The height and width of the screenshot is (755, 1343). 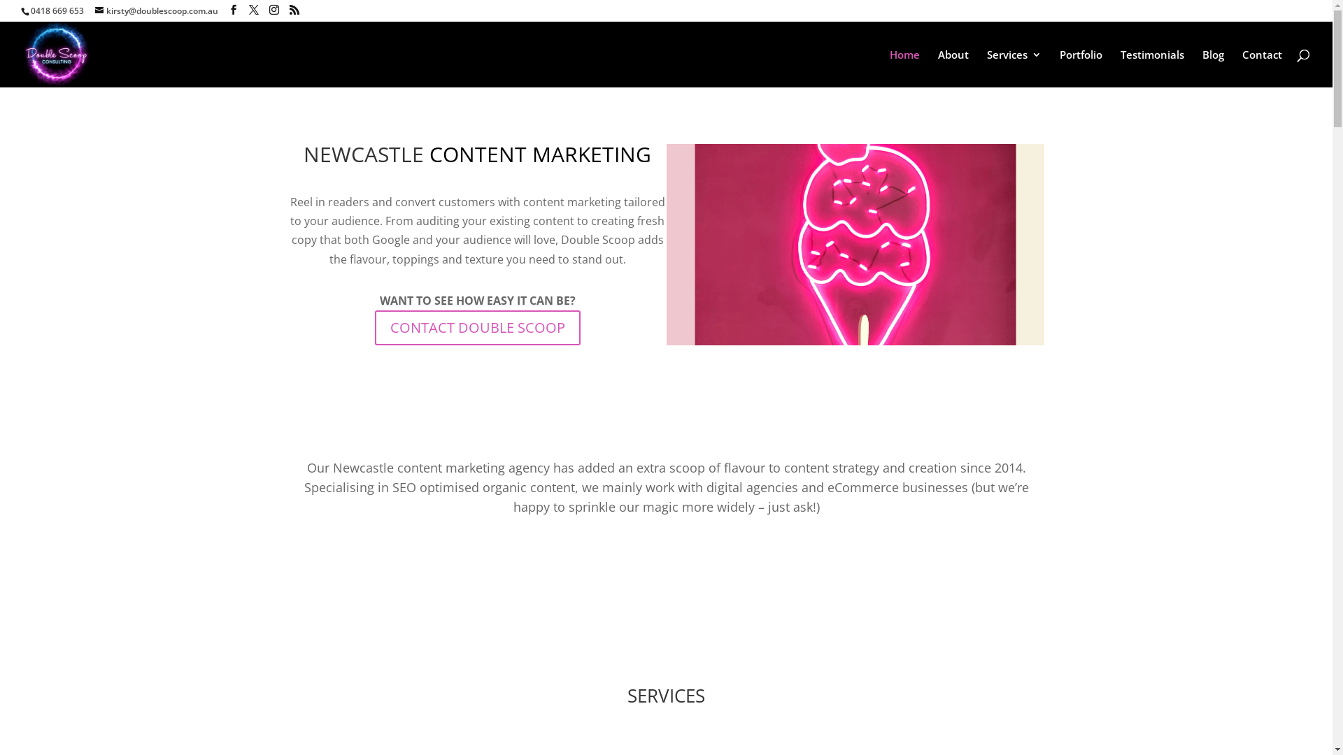 I want to click on Home, so click(x=905, y=69).